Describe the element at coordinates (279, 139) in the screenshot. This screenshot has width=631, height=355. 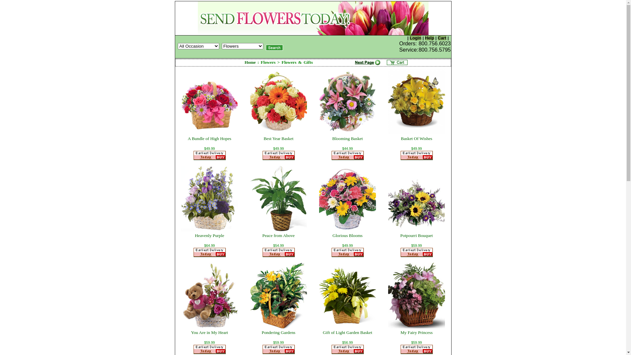
I see `Best Year Basket` at that location.